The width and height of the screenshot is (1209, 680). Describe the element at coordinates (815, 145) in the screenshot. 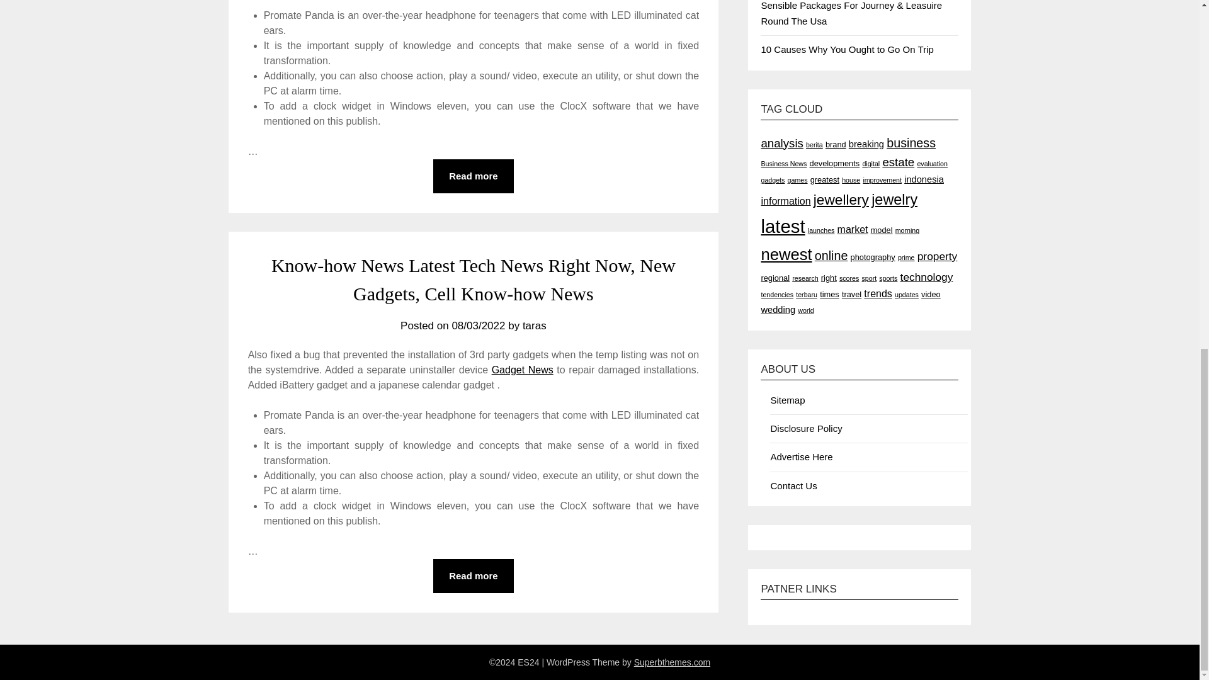

I see `berita` at that location.